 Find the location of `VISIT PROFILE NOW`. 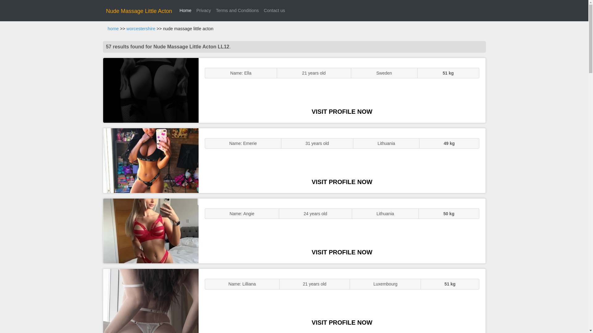

VISIT PROFILE NOW is located at coordinates (342, 323).